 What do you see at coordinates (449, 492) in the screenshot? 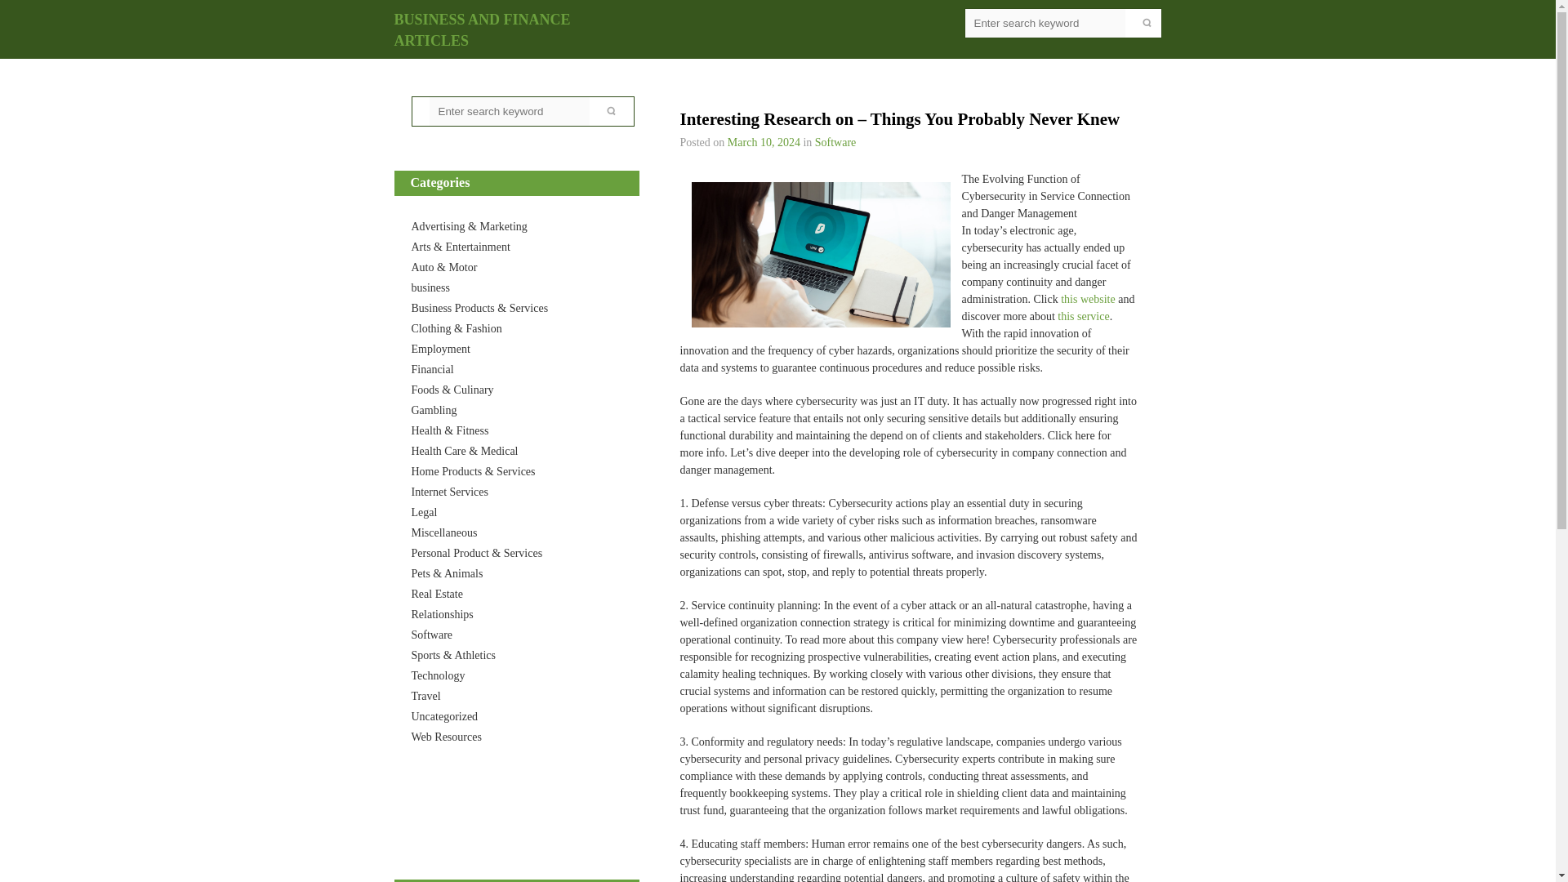
I see `Internet Services` at bounding box center [449, 492].